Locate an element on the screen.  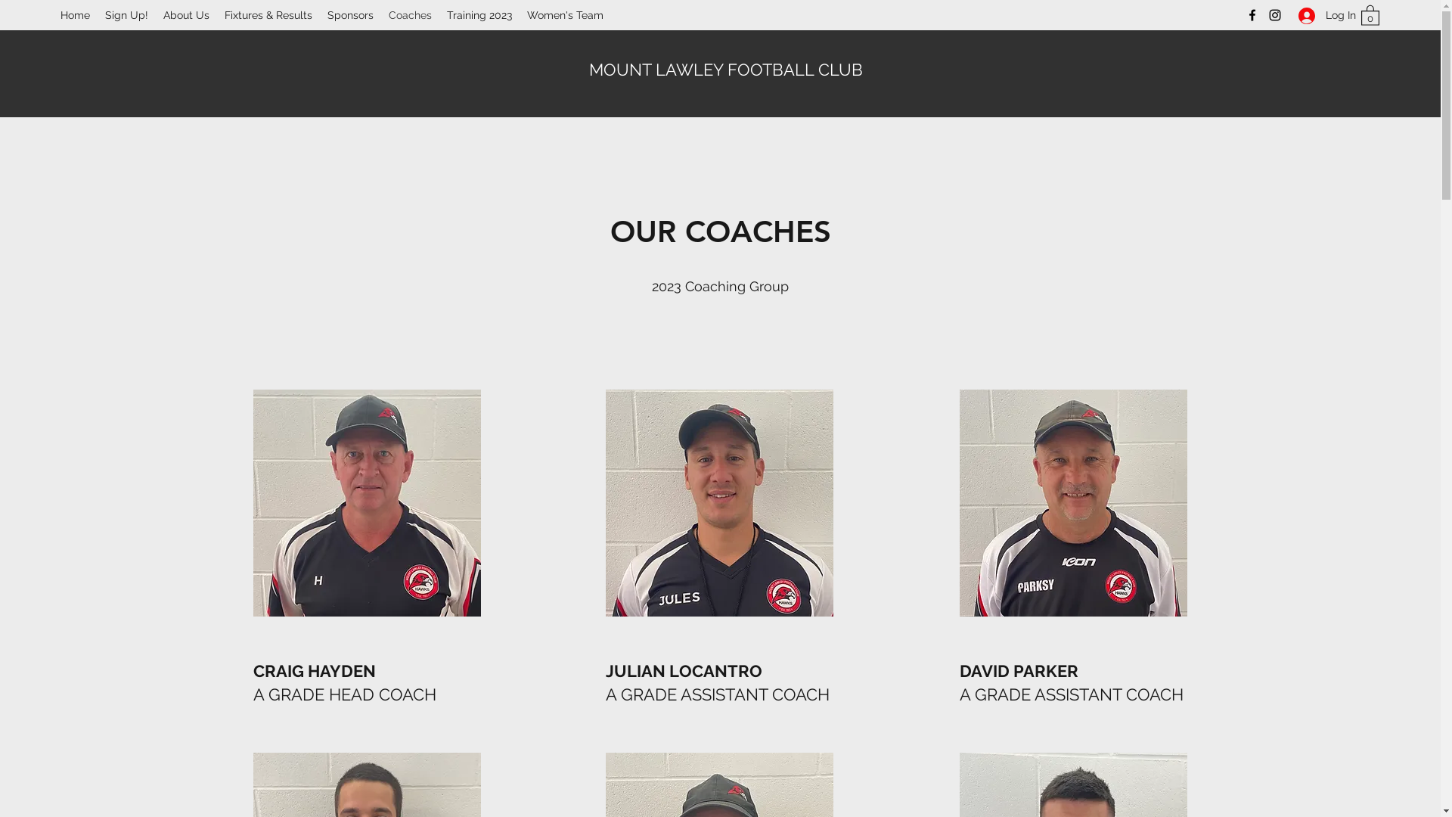
Sponsors is located at coordinates (351, 15).